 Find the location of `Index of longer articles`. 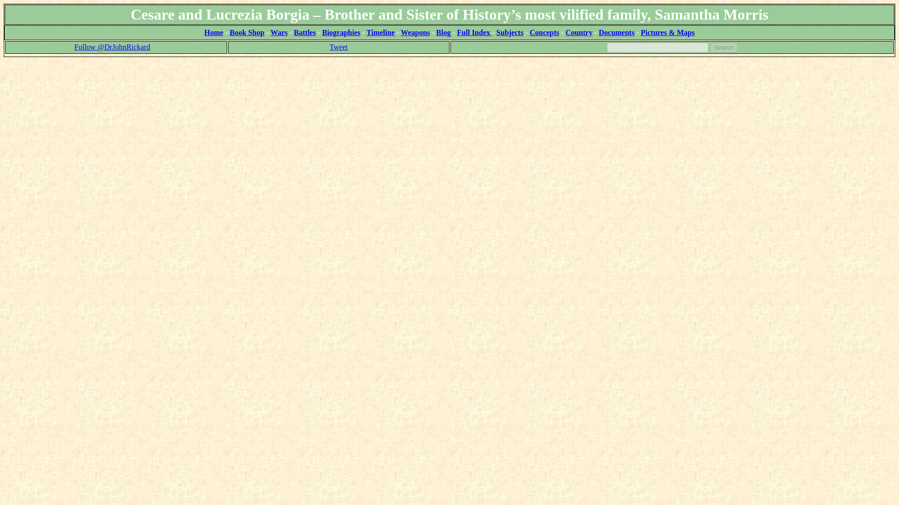

Index of longer articles is located at coordinates (616, 32).